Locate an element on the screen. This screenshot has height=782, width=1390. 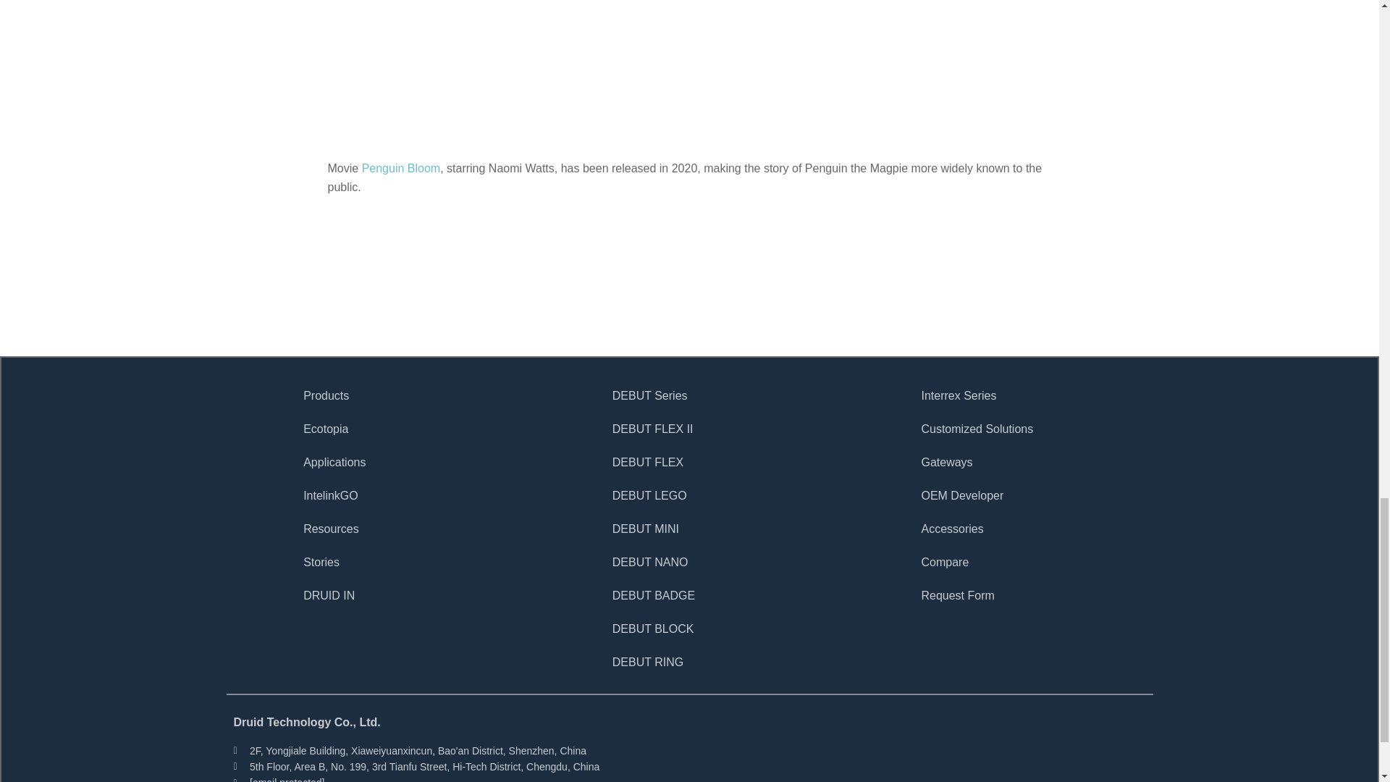
DEBUT FLEX II is located at coordinates (728, 429).